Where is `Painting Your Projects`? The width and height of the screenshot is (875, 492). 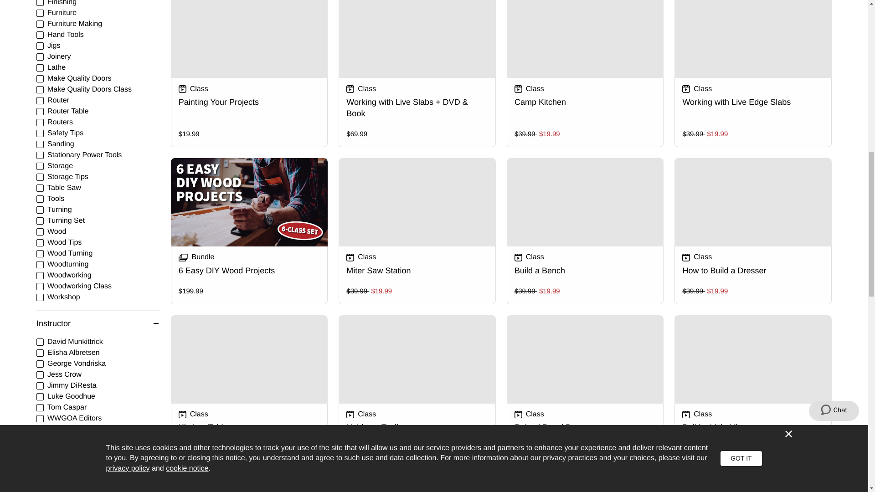
Painting Your Projects is located at coordinates (249, 74).